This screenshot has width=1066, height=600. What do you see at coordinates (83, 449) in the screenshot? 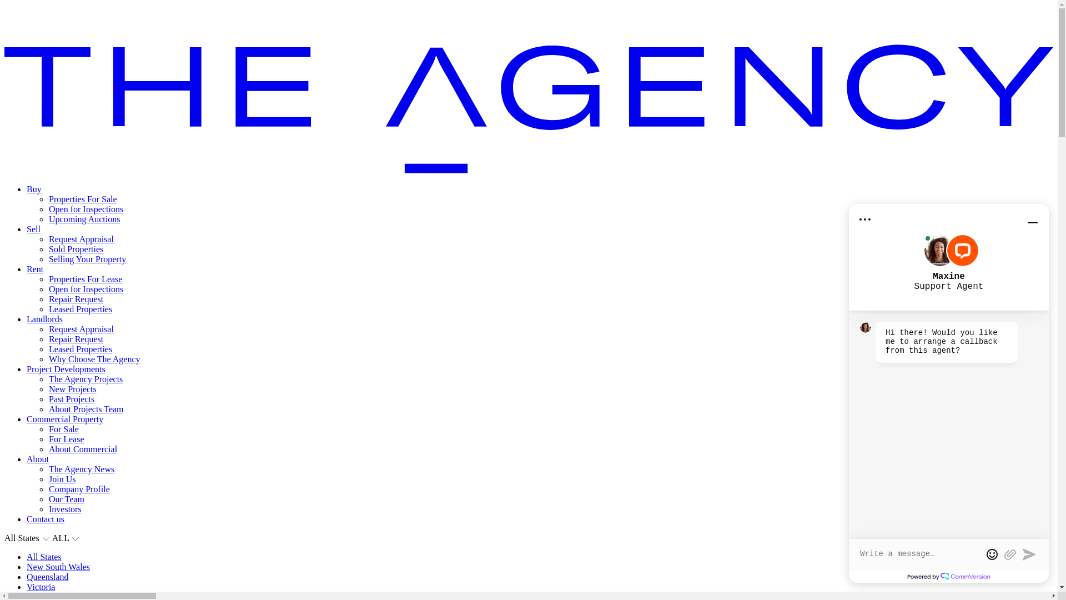
I see `About Commercial` at bounding box center [83, 449].